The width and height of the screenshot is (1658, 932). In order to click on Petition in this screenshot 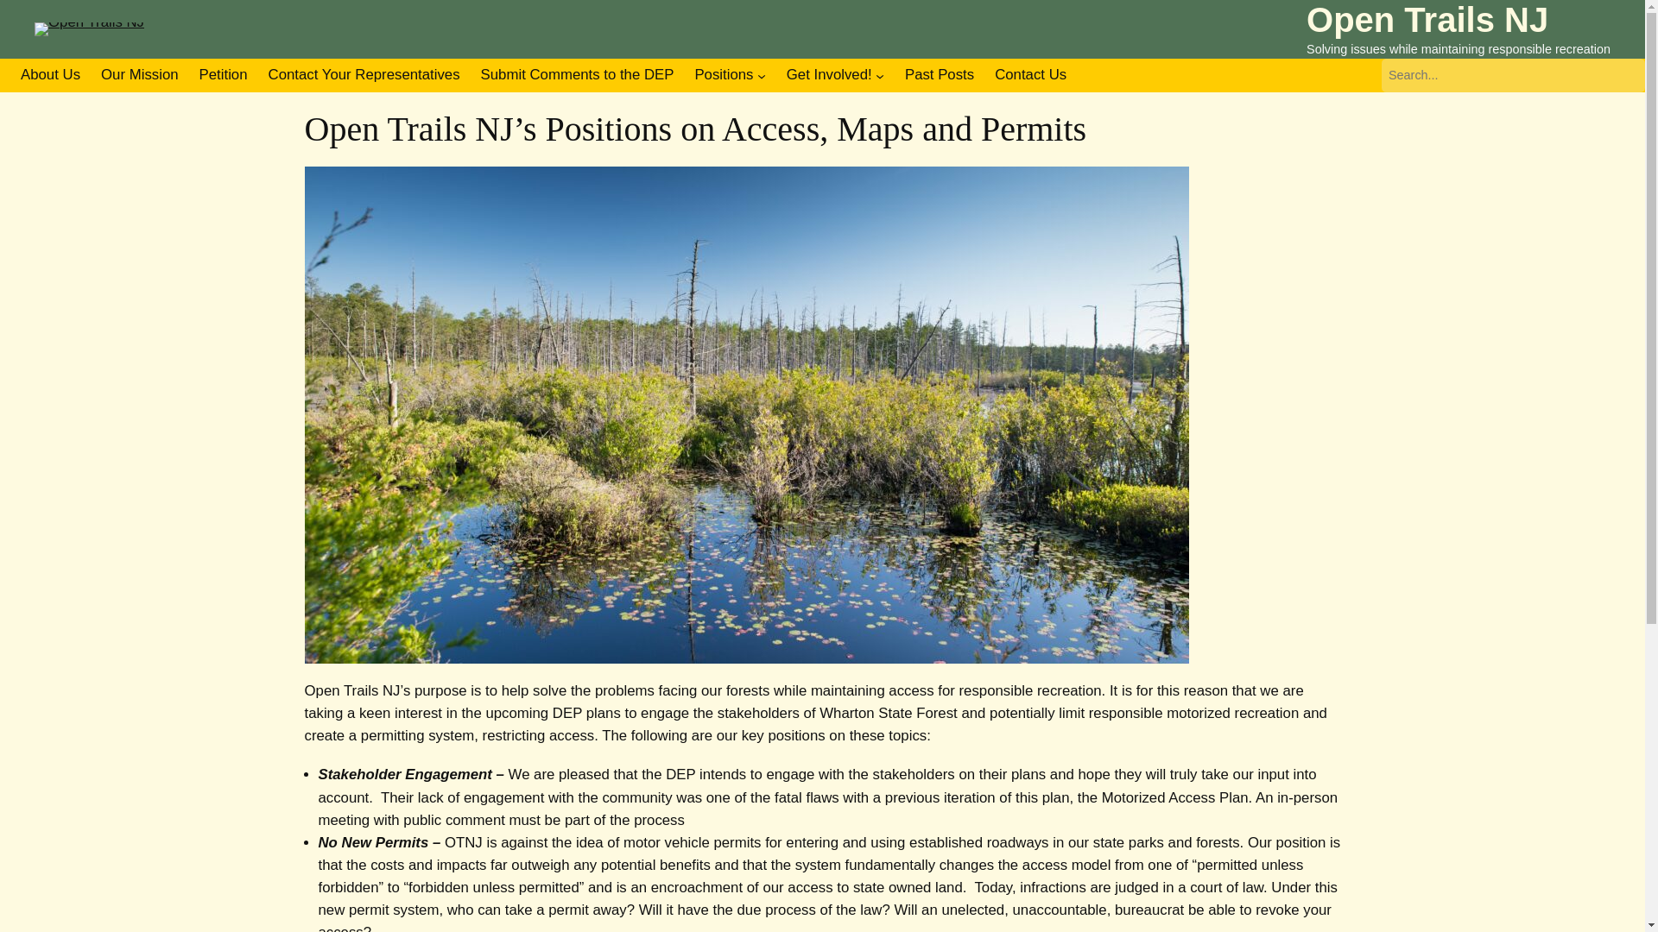, I will do `click(223, 75)`.